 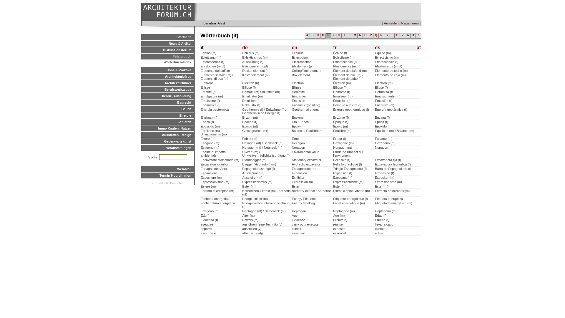 I want to click on Nonagon (m), so click(x=343, y=148).